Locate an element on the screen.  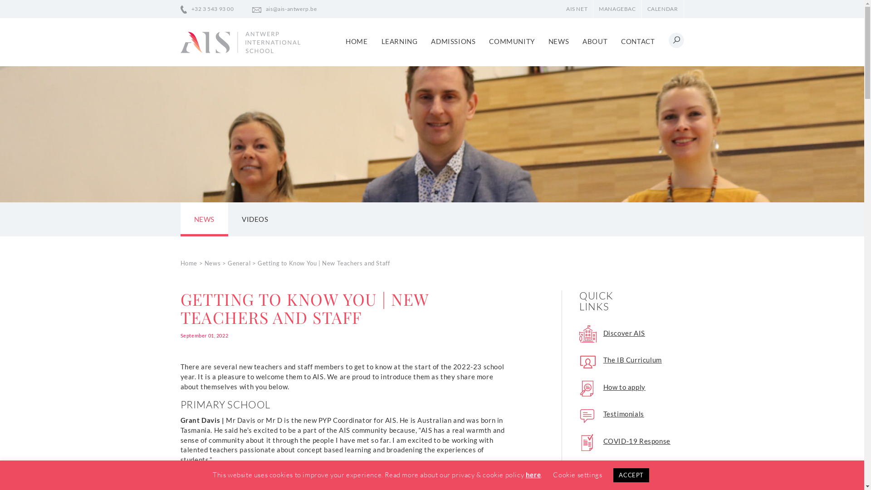
ais@ais-antwerp.be is located at coordinates (285, 9).